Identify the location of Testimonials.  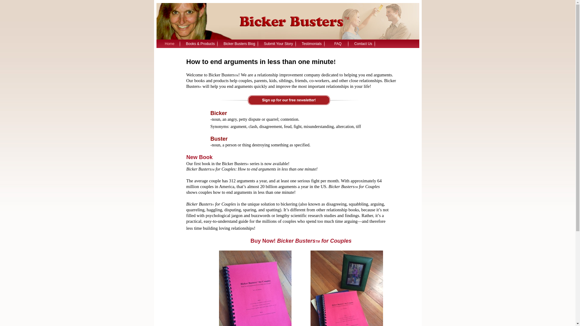
(310, 43).